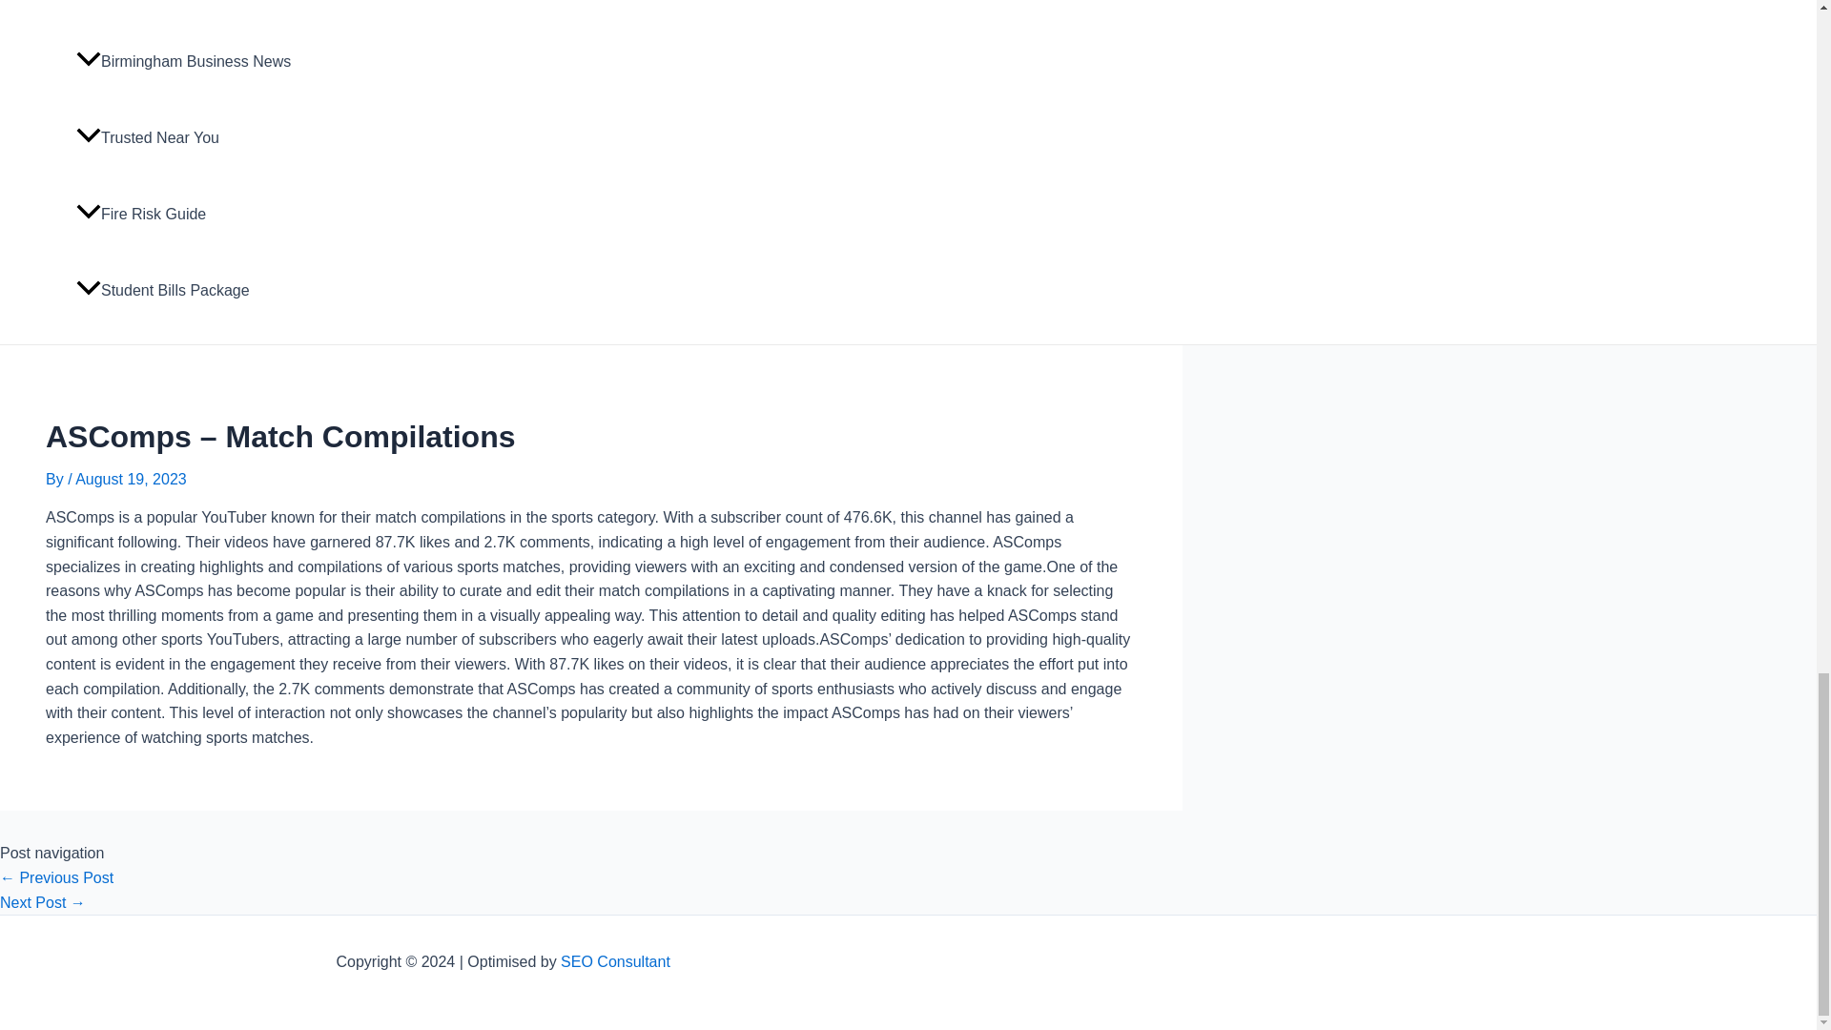 This screenshot has height=1030, width=1831. Describe the element at coordinates (190, 11) in the screenshot. I see `Contractor Mortgages` at that location.